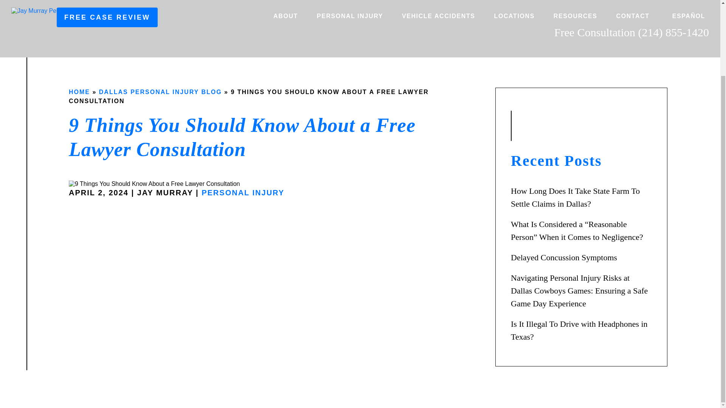  I want to click on HOME, so click(79, 92).